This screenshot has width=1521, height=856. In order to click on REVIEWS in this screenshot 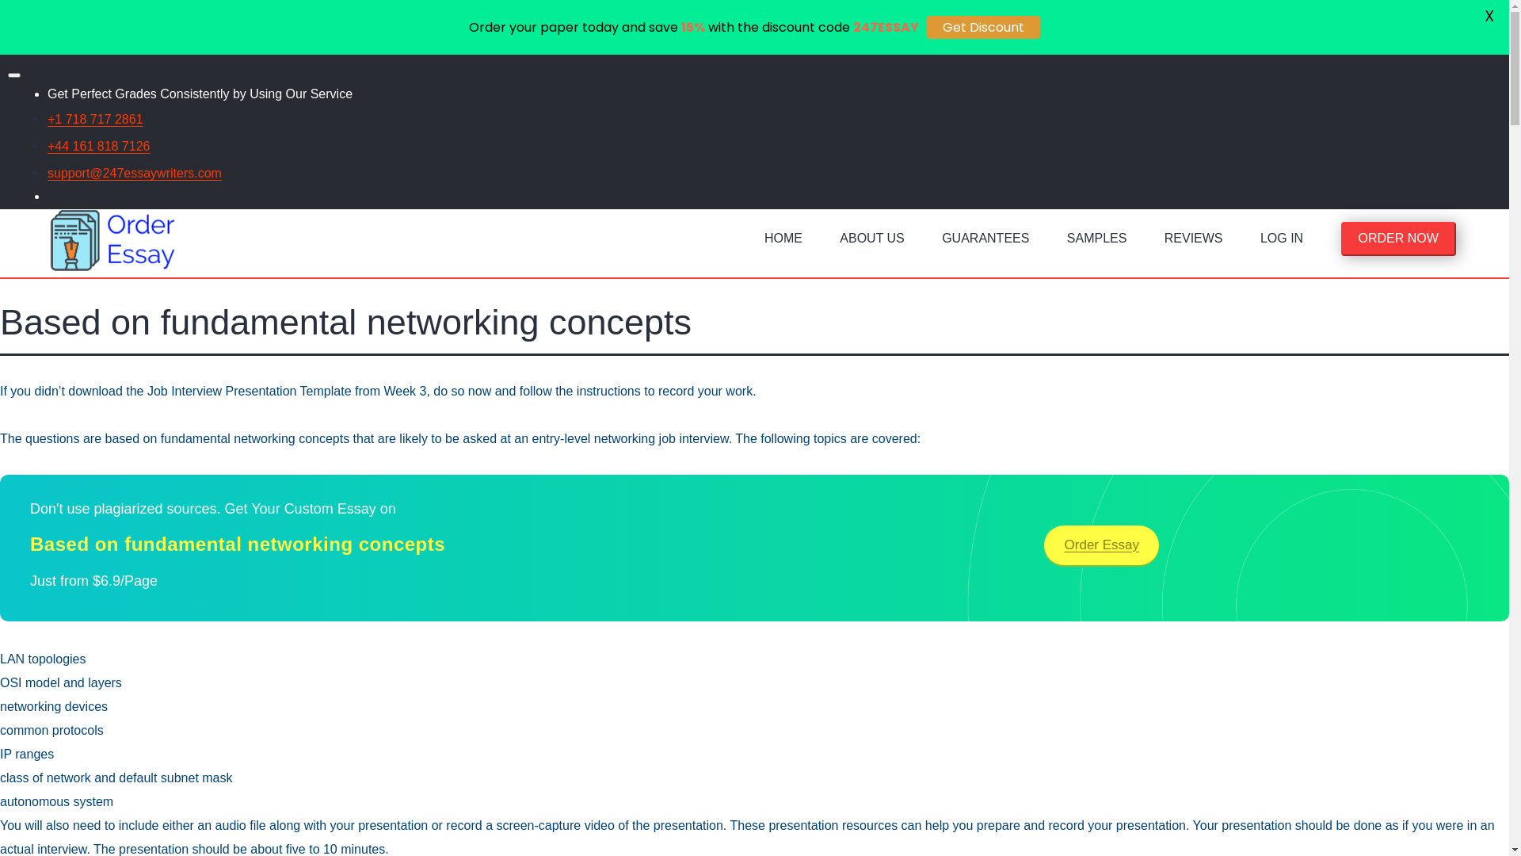, I will do `click(1194, 243)`.